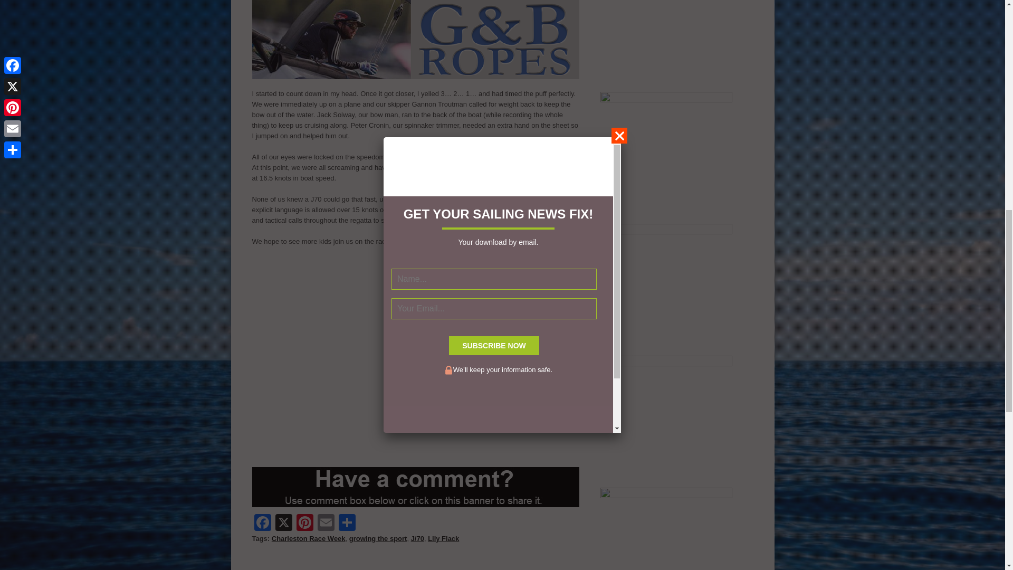 The image size is (1013, 570). Describe the element at coordinates (347, 524) in the screenshot. I see `Share` at that location.